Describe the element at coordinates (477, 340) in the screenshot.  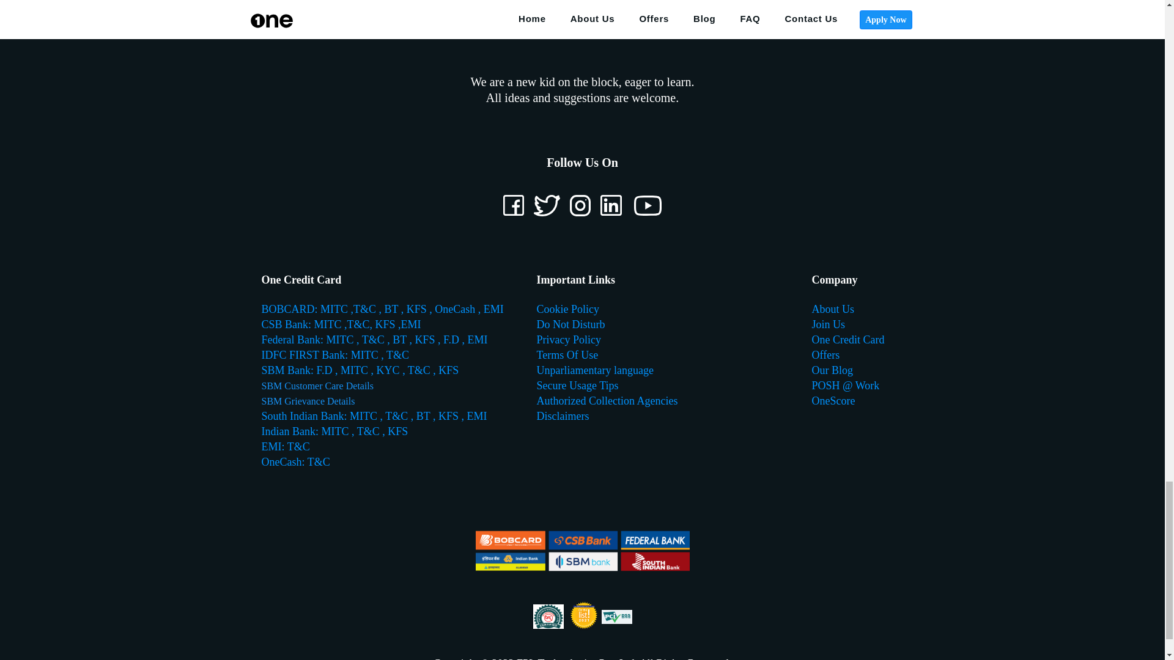
I see `EMI` at that location.